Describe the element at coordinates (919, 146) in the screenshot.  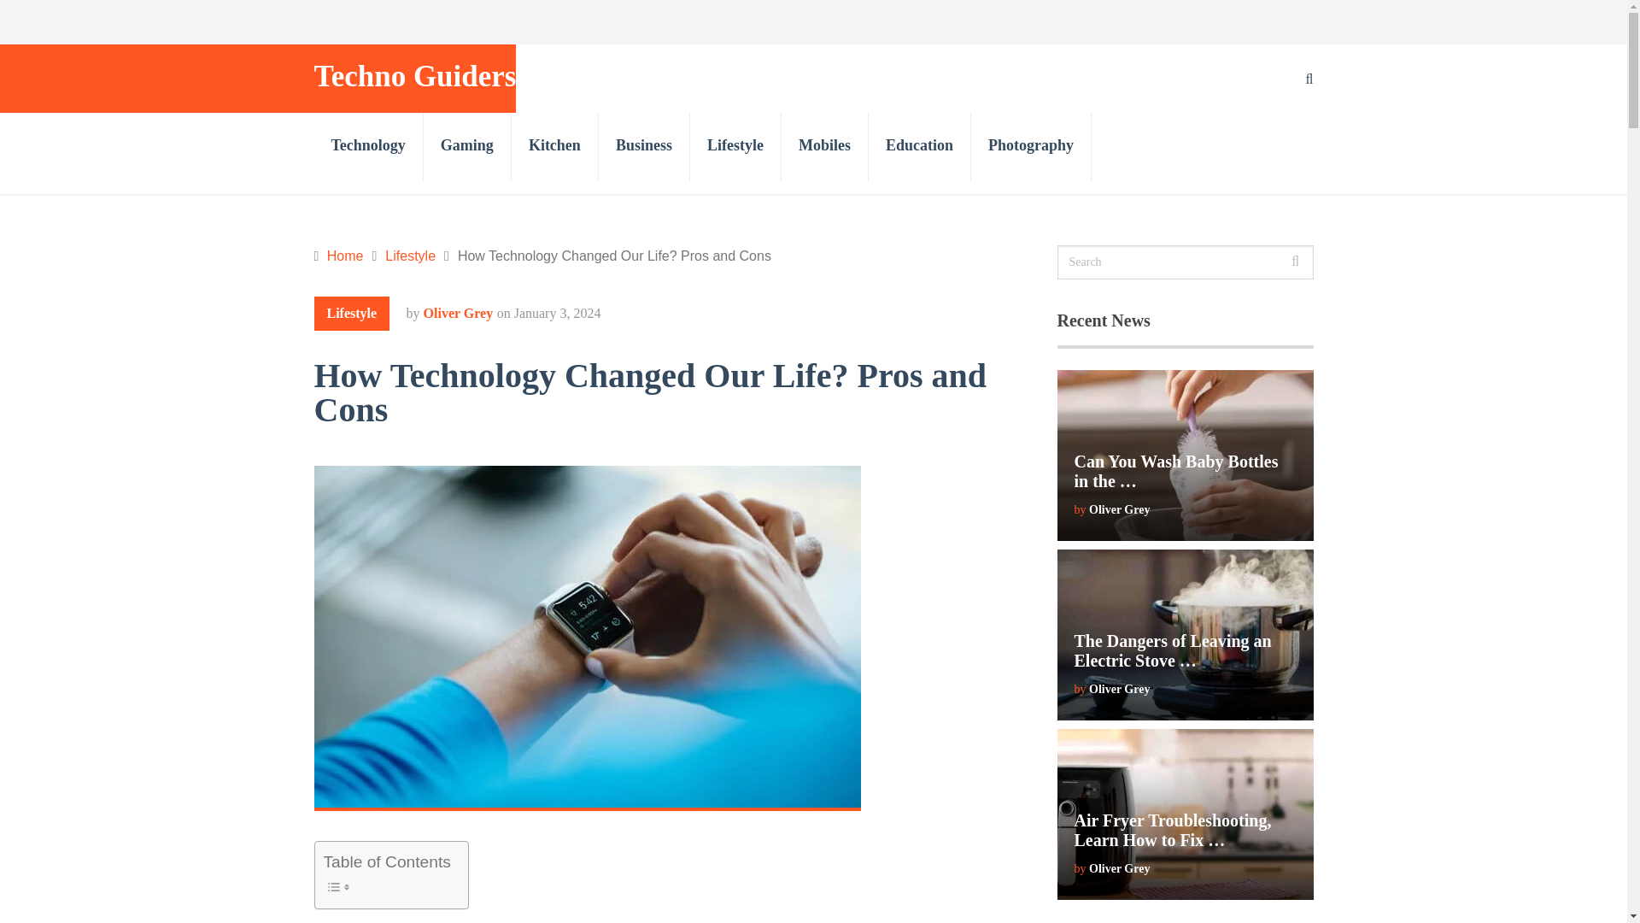
I see `Education` at that location.